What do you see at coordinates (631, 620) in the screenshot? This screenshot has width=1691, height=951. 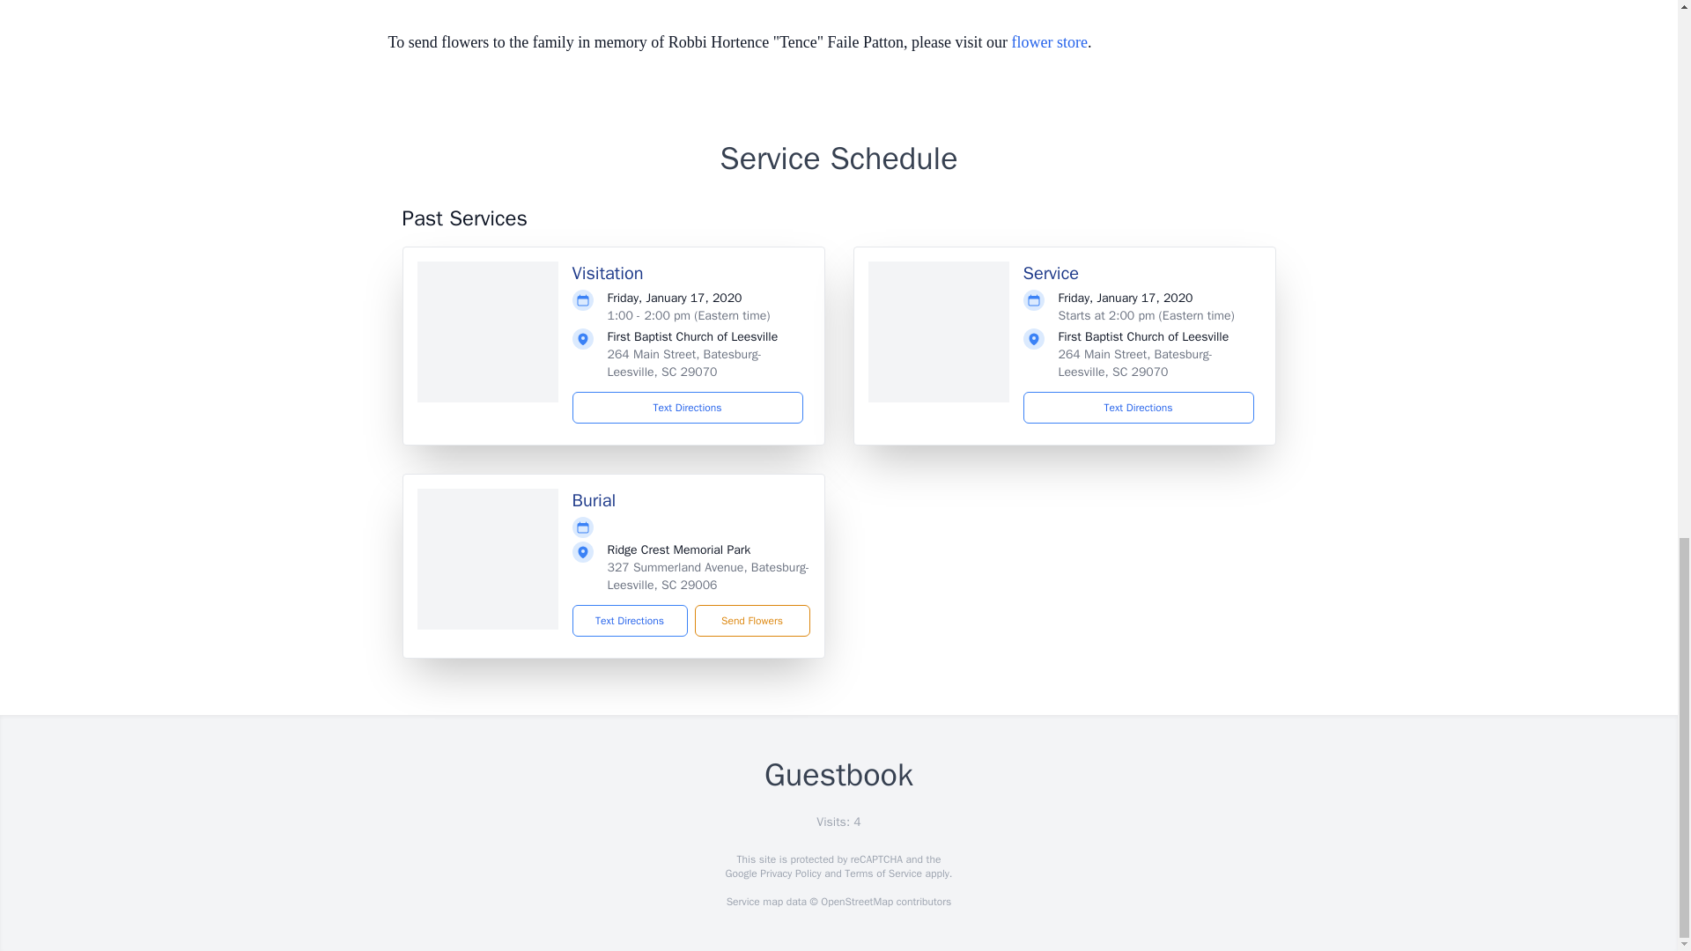 I see `Text Directions` at bounding box center [631, 620].